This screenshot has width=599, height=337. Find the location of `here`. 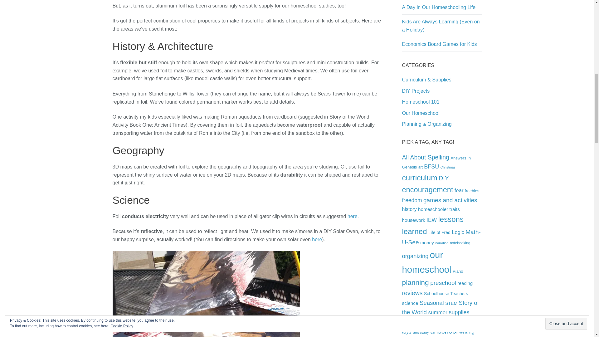

here is located at coordinates (353, 216).